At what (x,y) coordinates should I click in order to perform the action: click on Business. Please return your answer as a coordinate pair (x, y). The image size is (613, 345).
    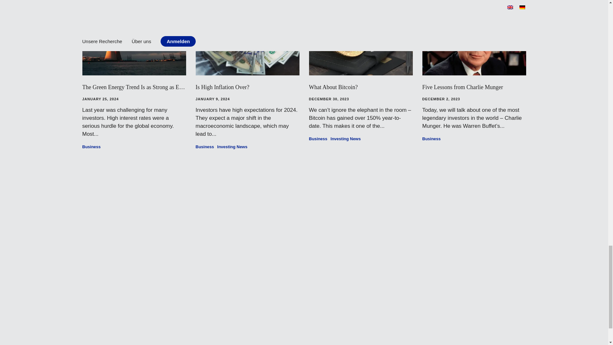
    Looking at the image, I should click on (431, 139).